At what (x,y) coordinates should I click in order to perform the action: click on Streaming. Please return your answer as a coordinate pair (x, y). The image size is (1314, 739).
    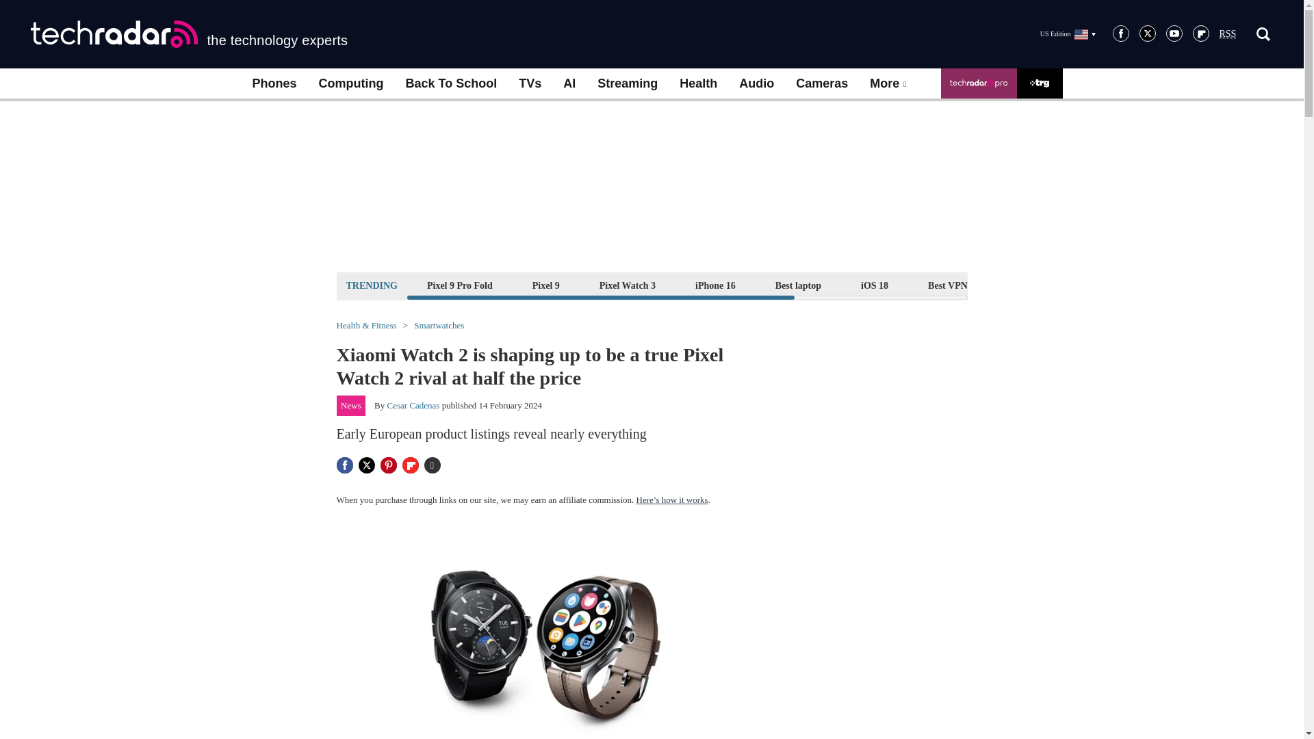
    Looking at the image, I should click on (627, 83).